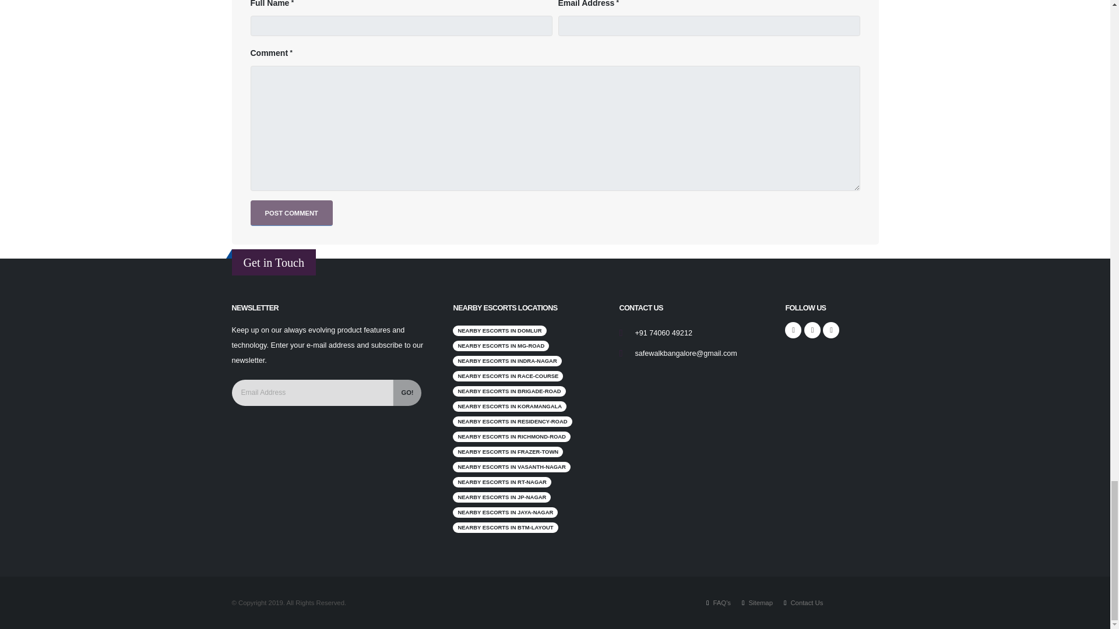 This screenshot has height=629, width=1119. Describe the element at coordinates (831, 330) in the screenshot. I see `Linkedin` at that location.